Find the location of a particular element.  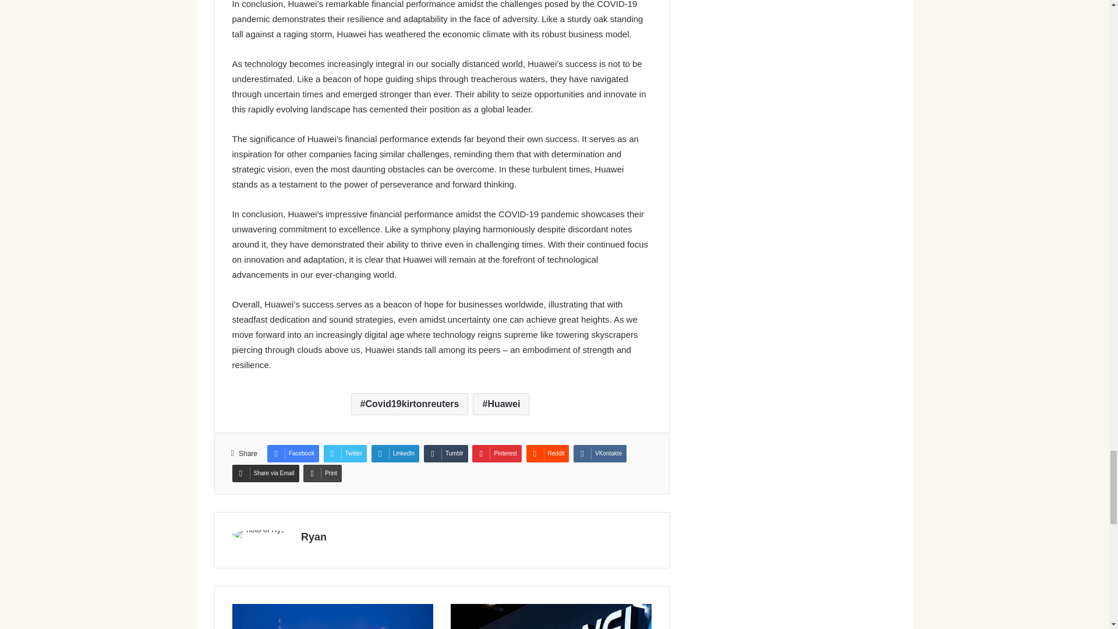

LinkedIn is located at coordinates (395, 453).